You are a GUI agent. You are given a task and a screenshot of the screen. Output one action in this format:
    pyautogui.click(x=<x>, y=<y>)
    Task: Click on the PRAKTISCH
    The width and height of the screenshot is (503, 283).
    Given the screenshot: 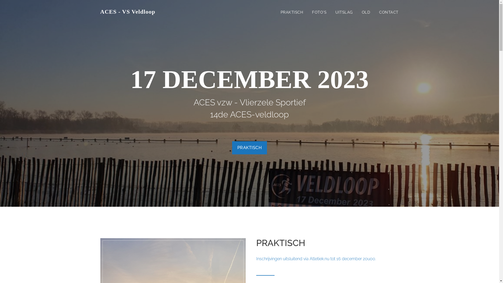 What is the action you would take?
    pyautogui.click(x=292, y=12)
    